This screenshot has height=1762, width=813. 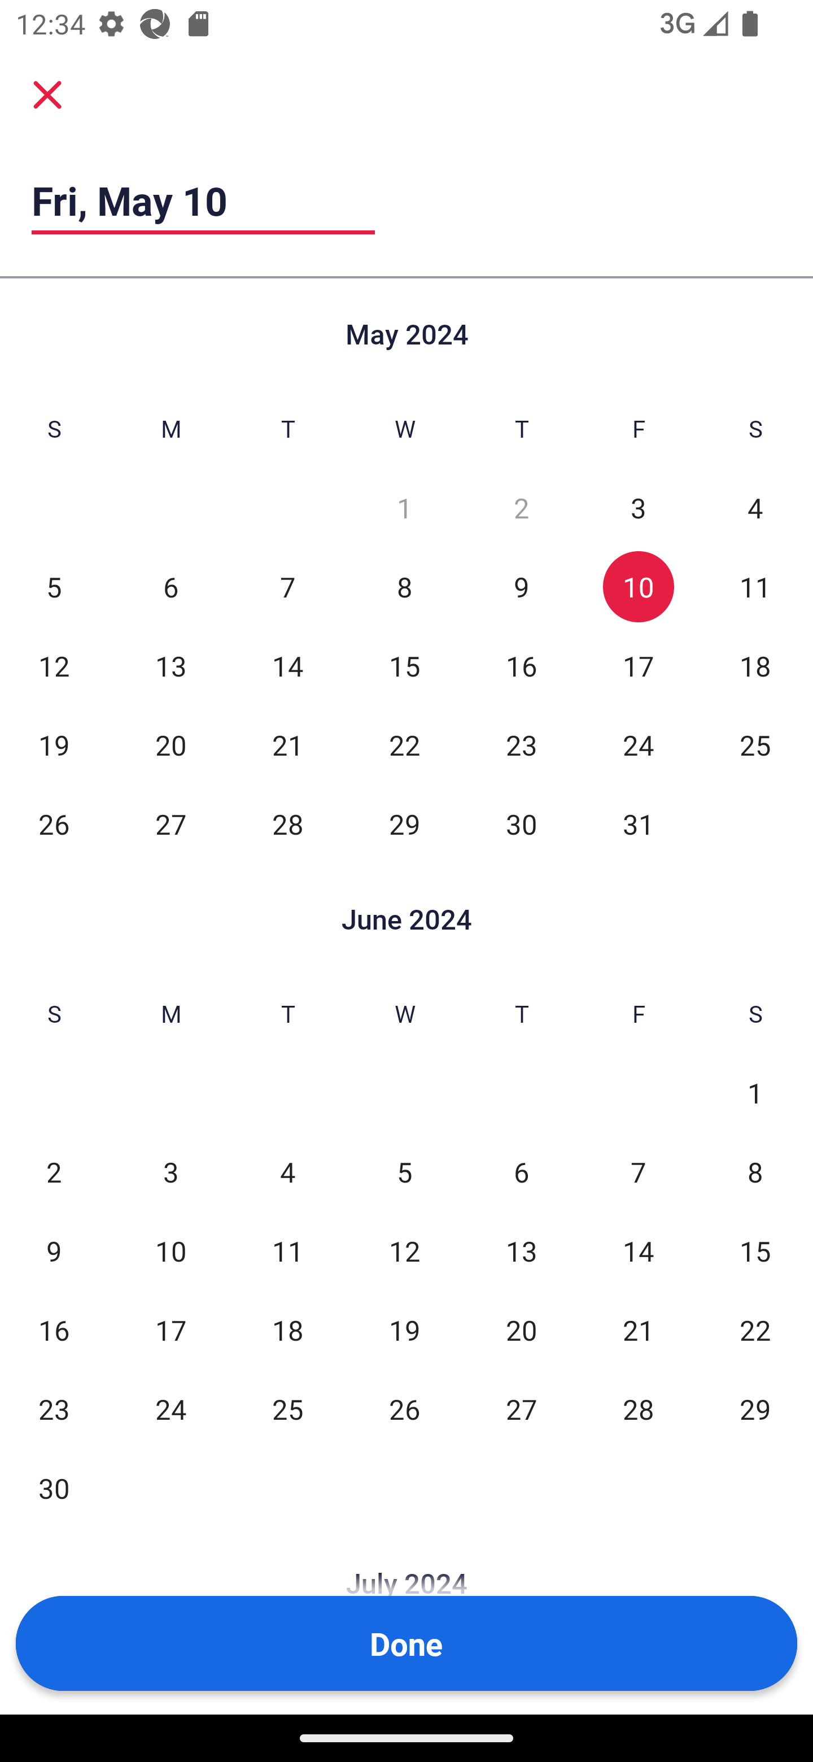 What do you see at coordinates (288, 1250) in the screenshot?
I see `11 Tue, Jun 11, Not Selected` at bounding box center [288, 1250].